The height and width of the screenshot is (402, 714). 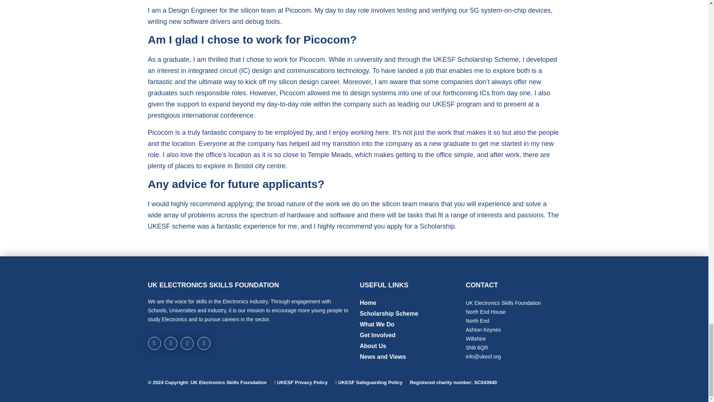 What do you see at coordinates (373, 346) in the screenshot?
I see `About Us` at bounding box center [373, 346].